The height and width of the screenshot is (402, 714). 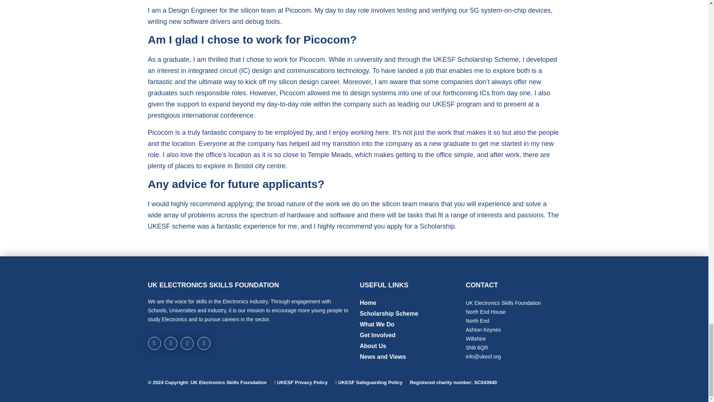 What do you see at coordinates (373, 346) in the screenshot?
I see `About Us` at bounding box center [373, 346].